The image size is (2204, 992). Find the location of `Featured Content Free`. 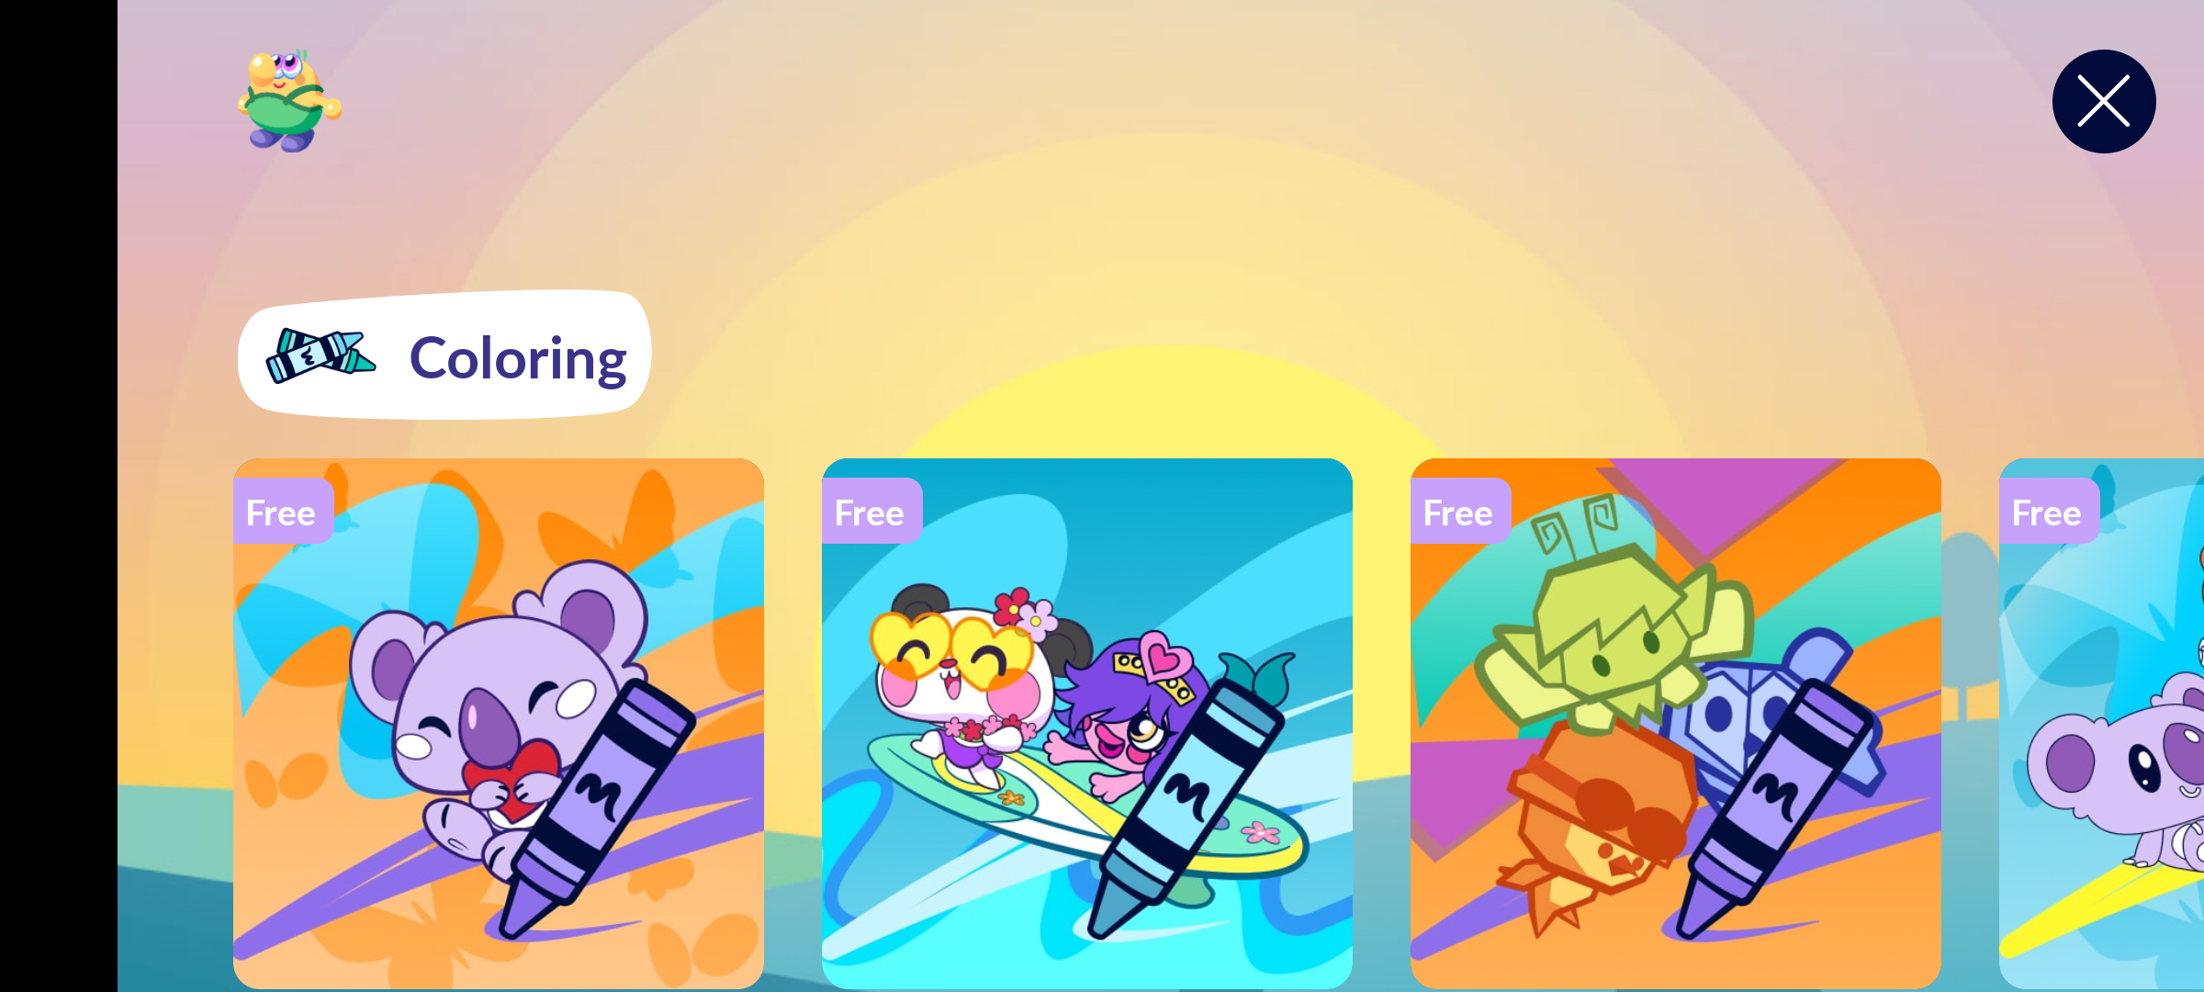

Featured Content Free is located at coordinates (1676, 723).